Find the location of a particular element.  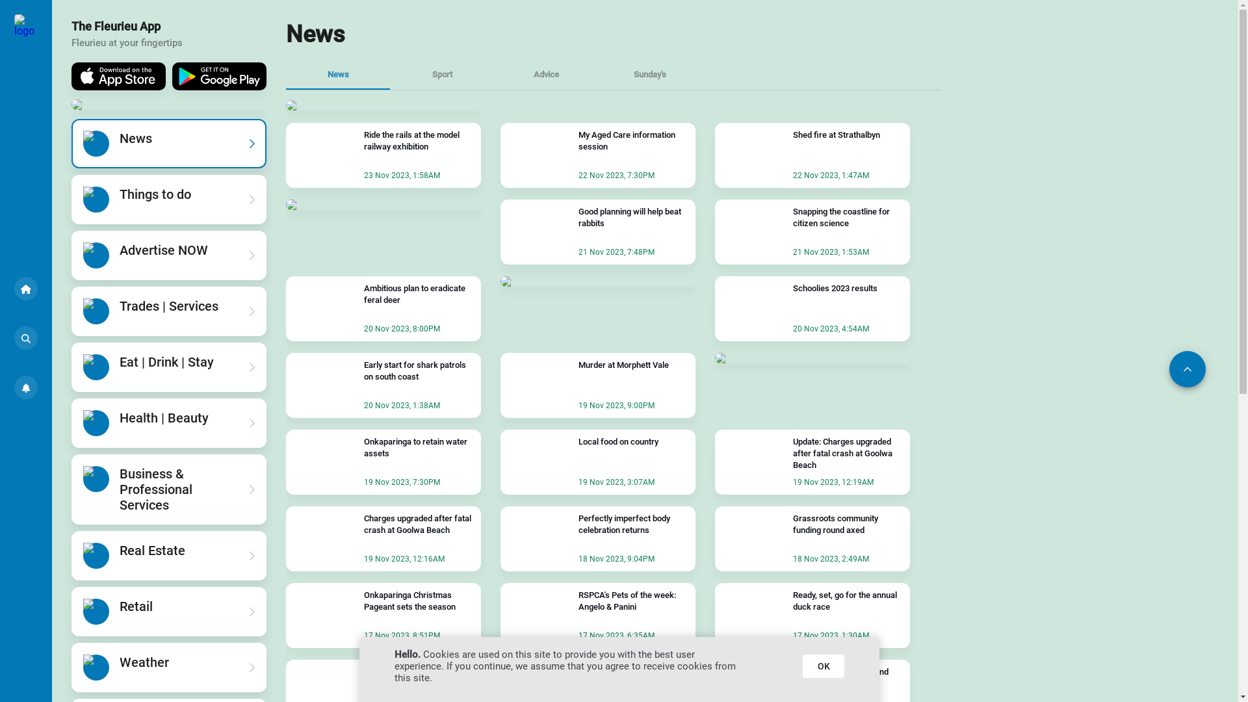

Advertise NOW is located at coordinates (169, 255).